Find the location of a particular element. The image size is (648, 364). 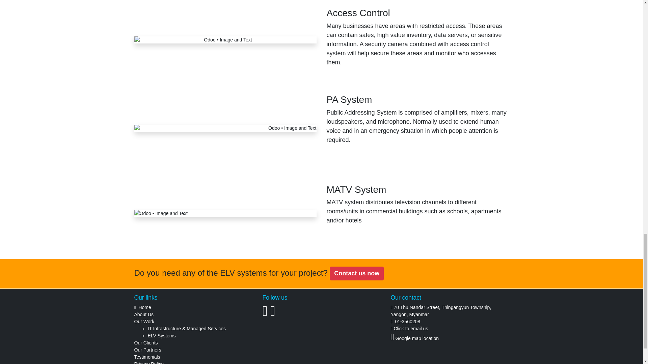

Click to email us is located at coordinates (410, 328).